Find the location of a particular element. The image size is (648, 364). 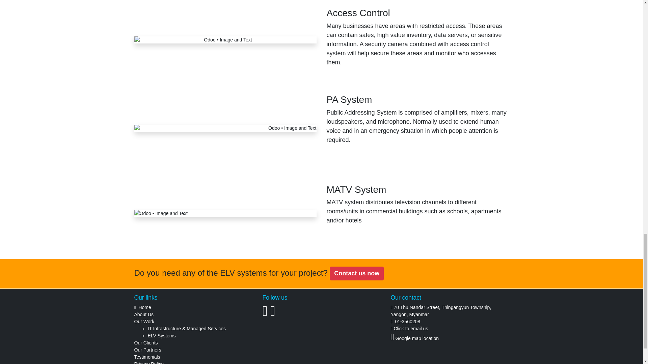

Click to email us is located at coordinates (410, 328).